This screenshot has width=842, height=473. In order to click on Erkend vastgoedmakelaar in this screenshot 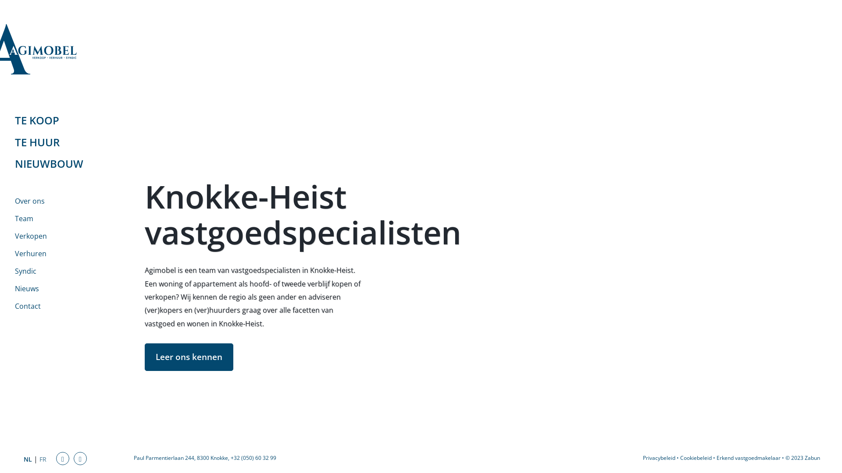, I will do `click(749, 458)`.